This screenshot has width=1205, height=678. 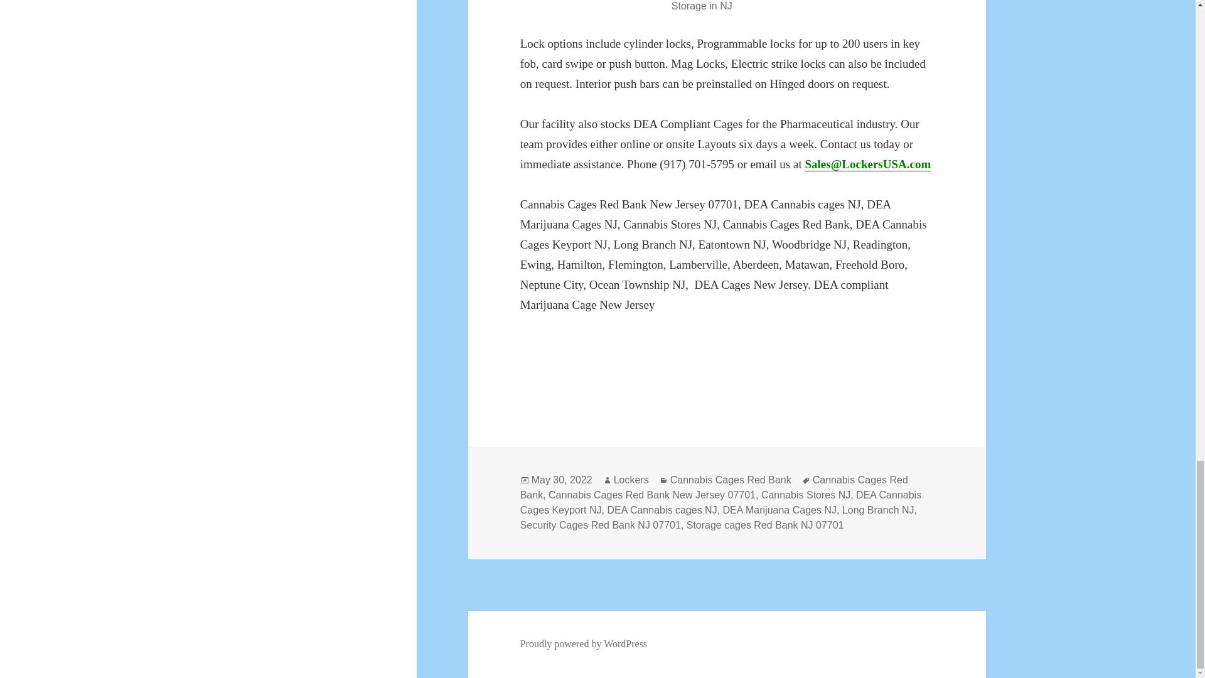 I want to click on Long Branch NJ, so click(x=879, y=510).